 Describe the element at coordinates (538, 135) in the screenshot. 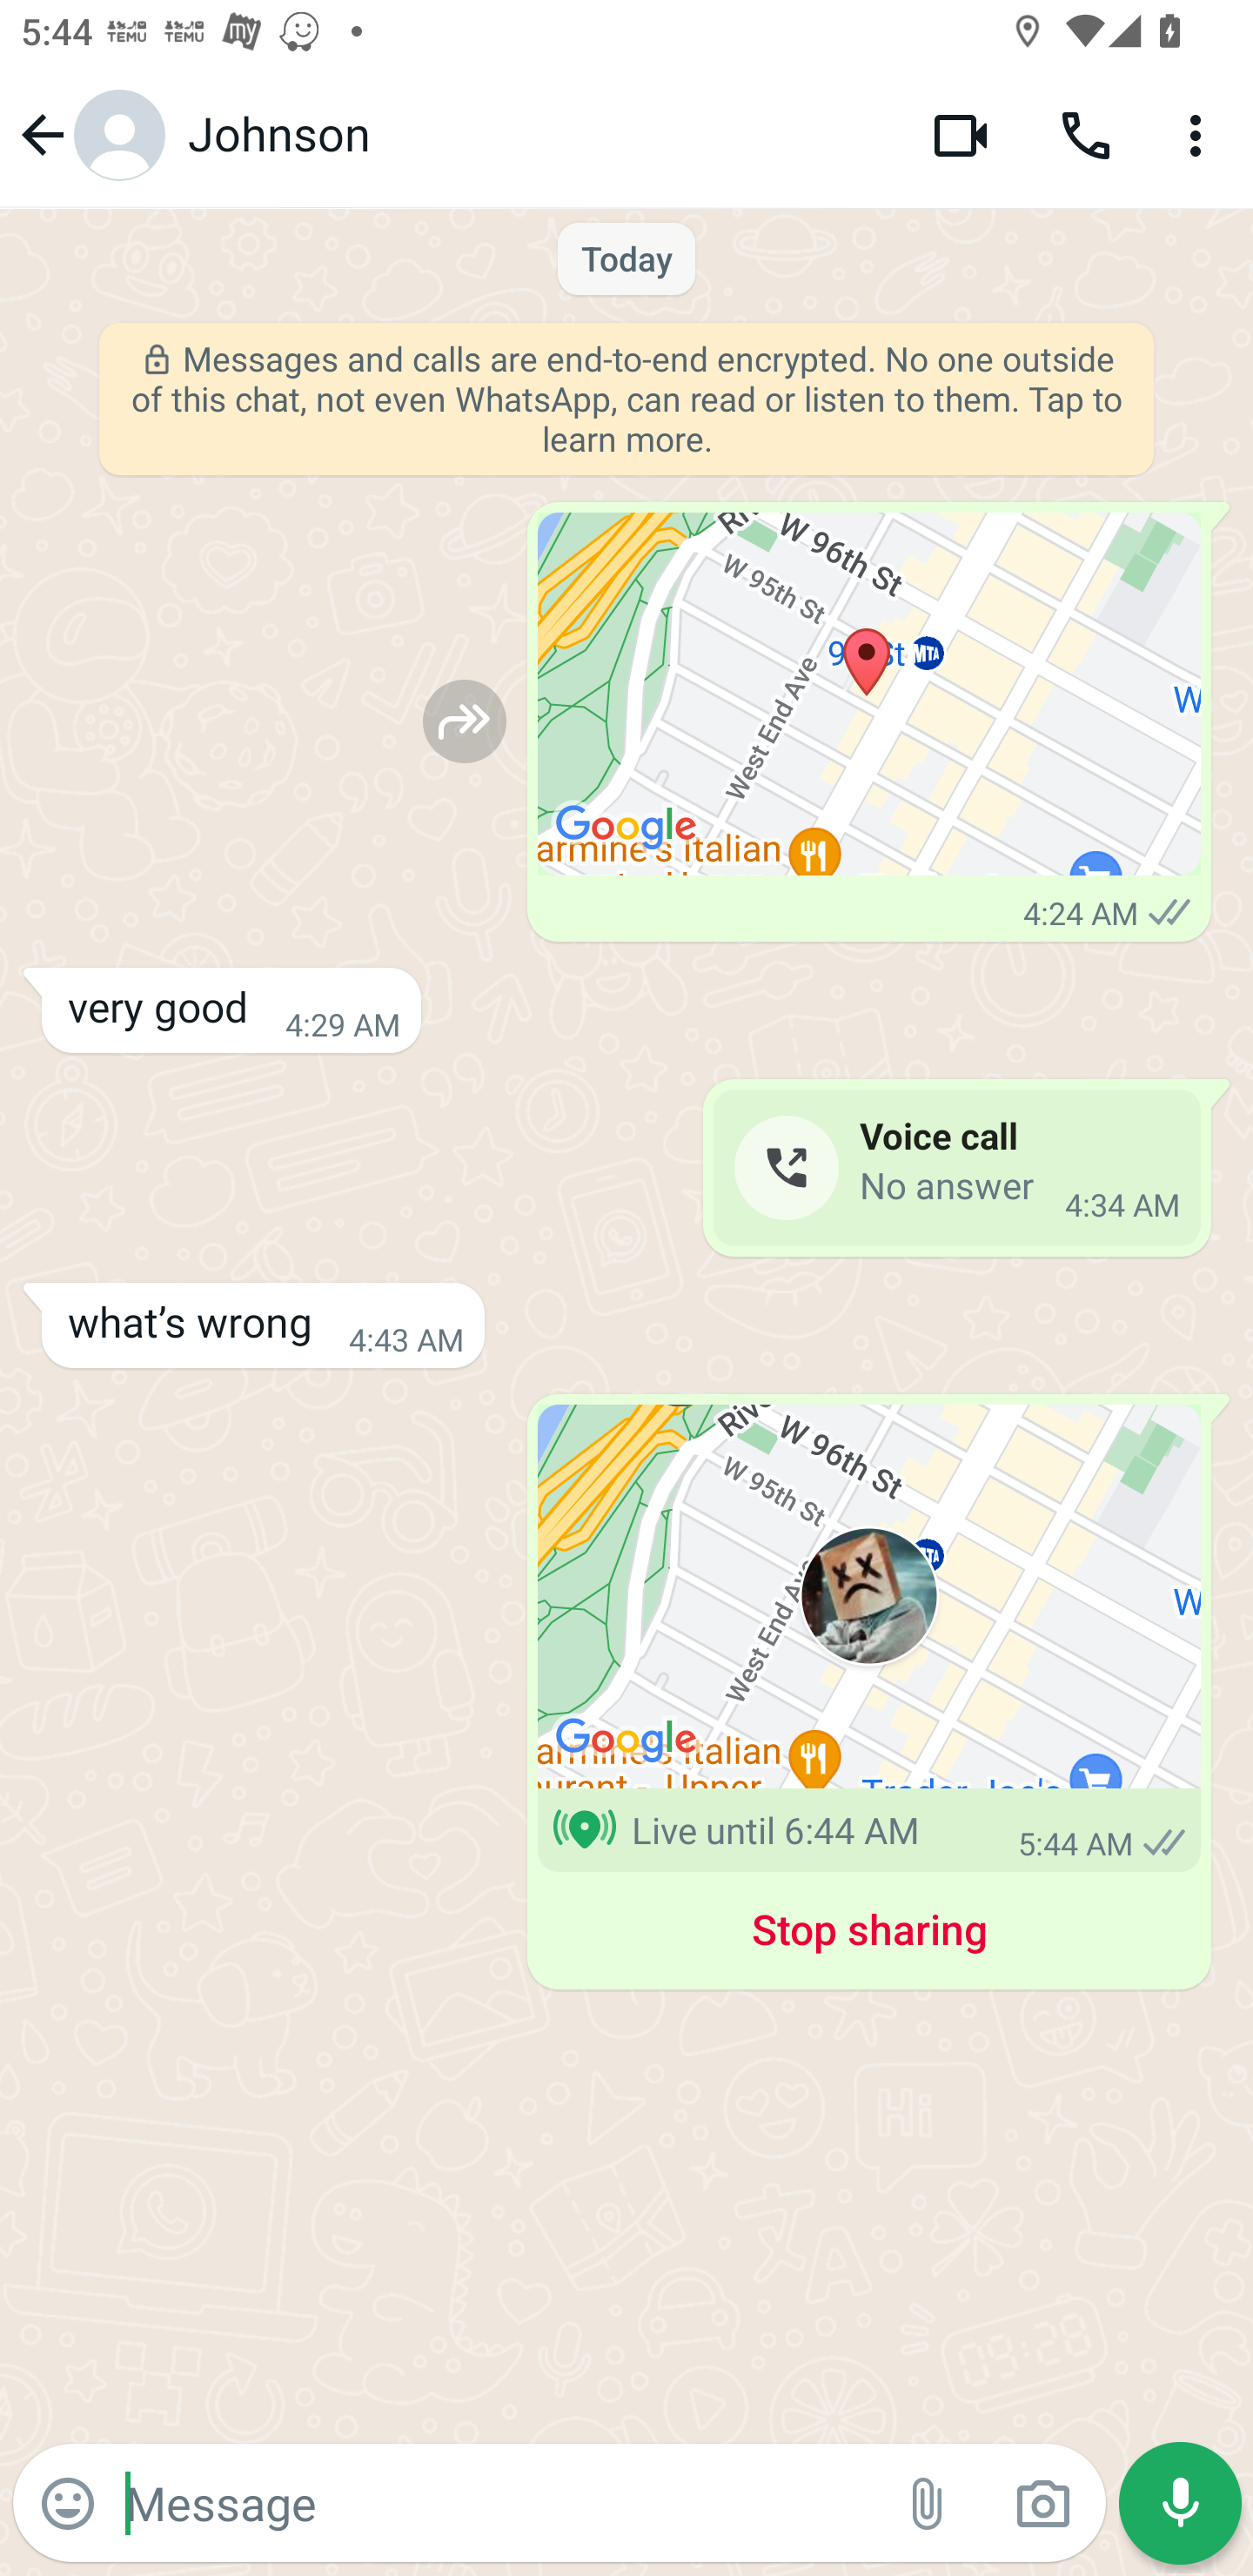

I see `Johnson` at that location.